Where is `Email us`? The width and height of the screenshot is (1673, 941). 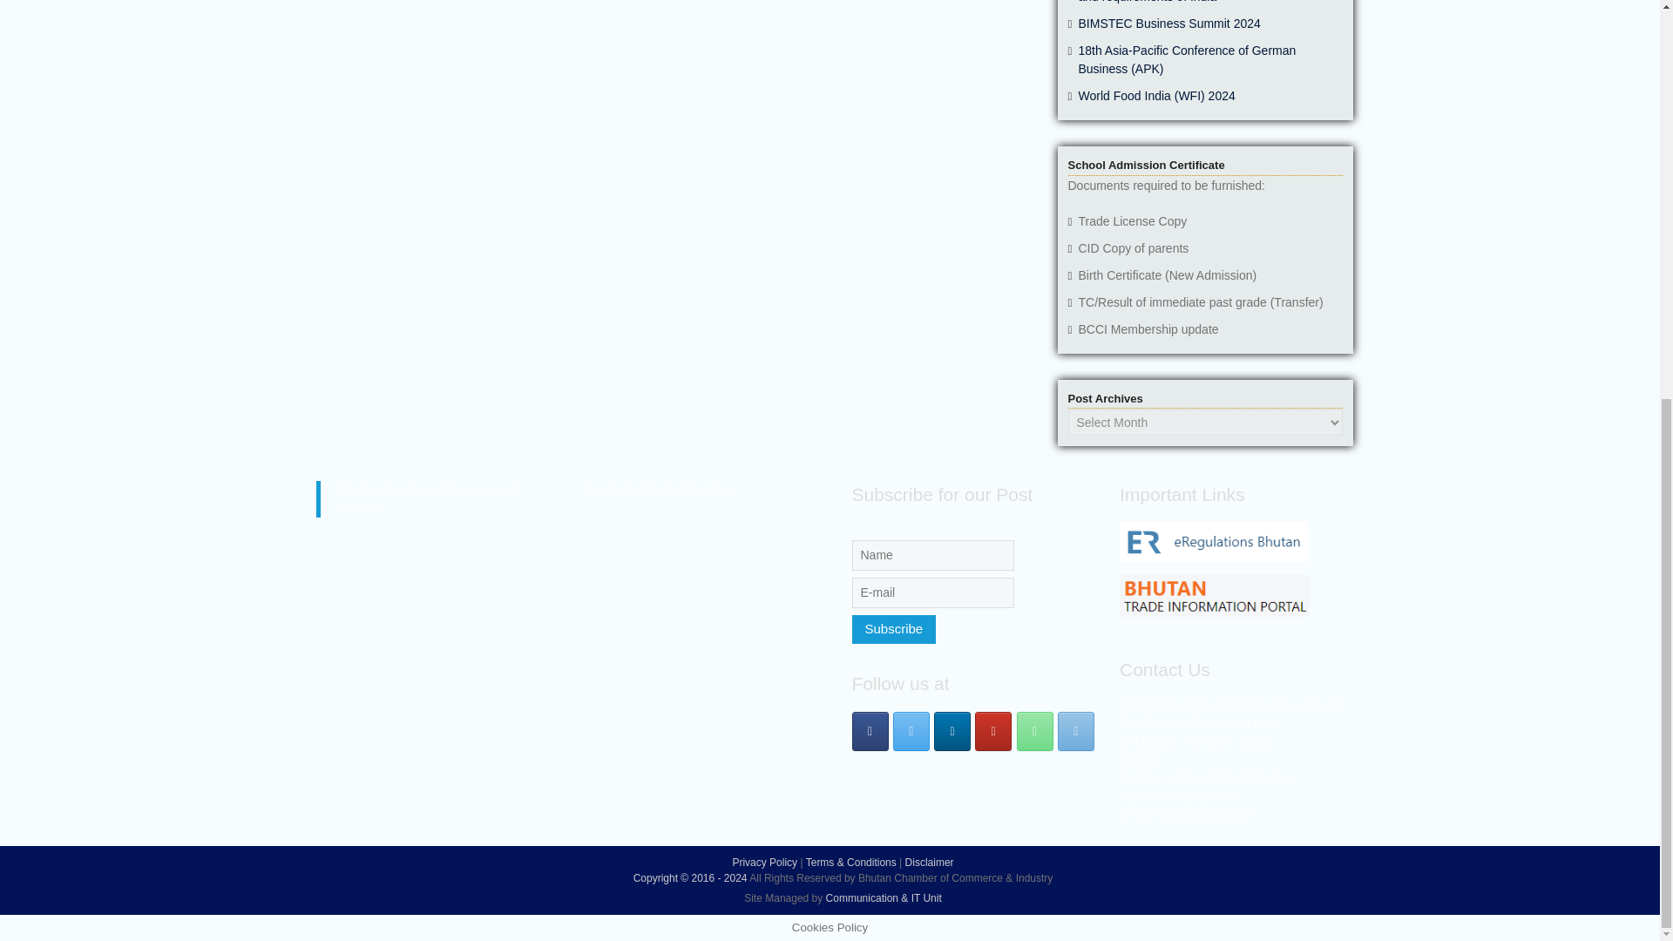
Email us is located at coordinates (1075, 730).